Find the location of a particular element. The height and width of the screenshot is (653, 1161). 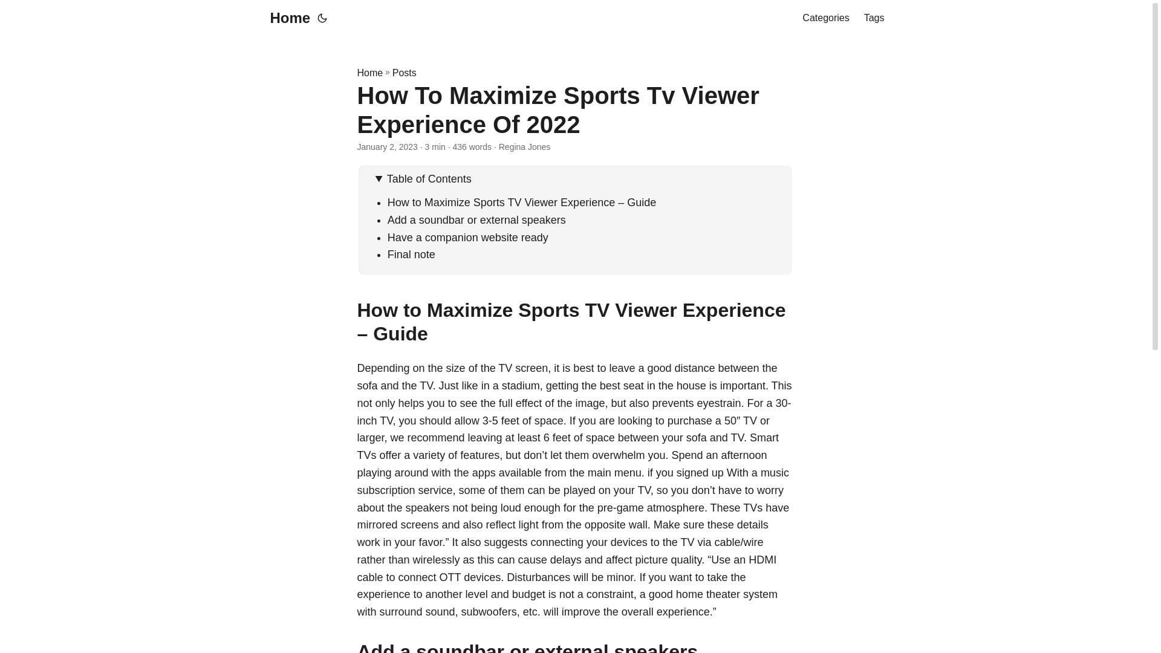

Have a companion website ready is located at coordinates (468, 237).